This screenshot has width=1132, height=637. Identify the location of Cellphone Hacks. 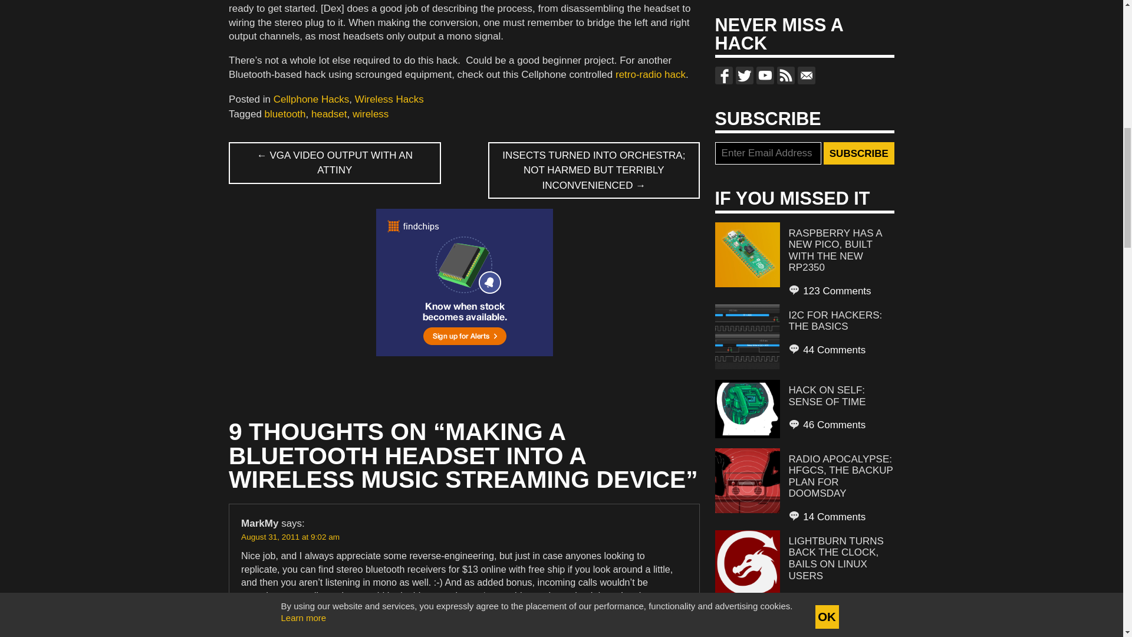
(311, 99).